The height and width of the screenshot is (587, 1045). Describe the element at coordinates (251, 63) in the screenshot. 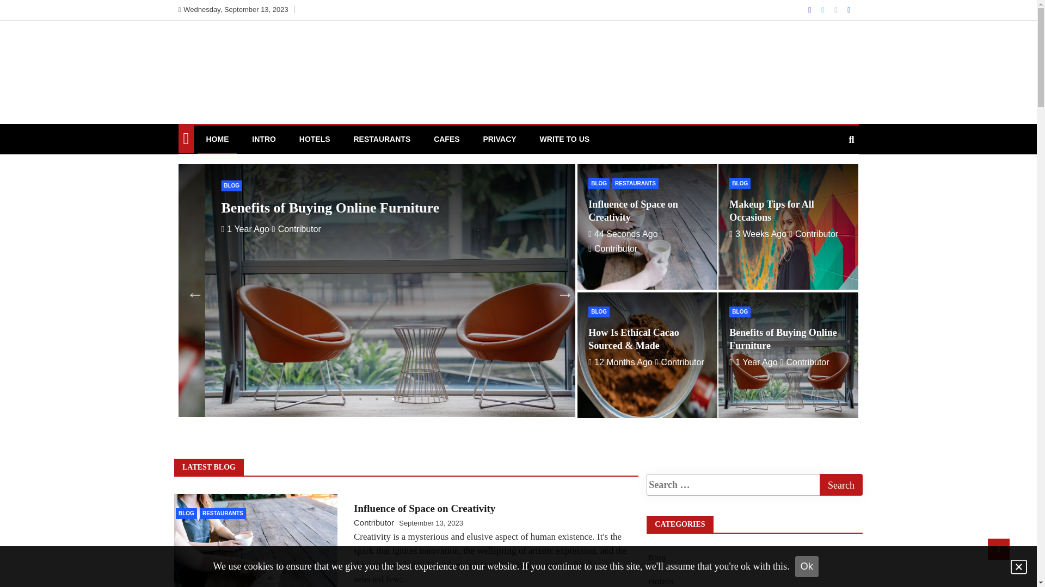

I see `Restaurant/Hotel Reviews` at that location.